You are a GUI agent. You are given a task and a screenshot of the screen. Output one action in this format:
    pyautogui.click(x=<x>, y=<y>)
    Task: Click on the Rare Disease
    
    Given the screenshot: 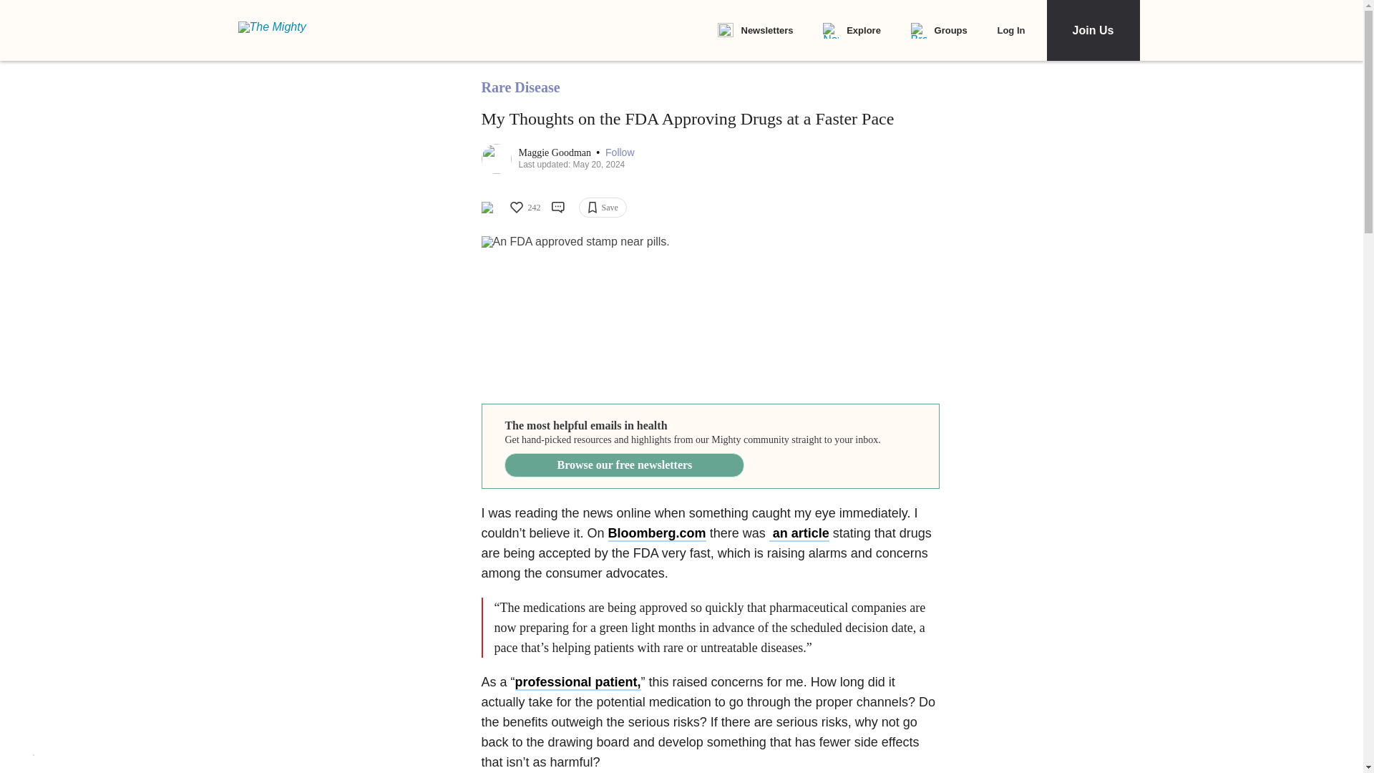 What is the action you would take?
    pyautogui.click(x=520, y=87)
    